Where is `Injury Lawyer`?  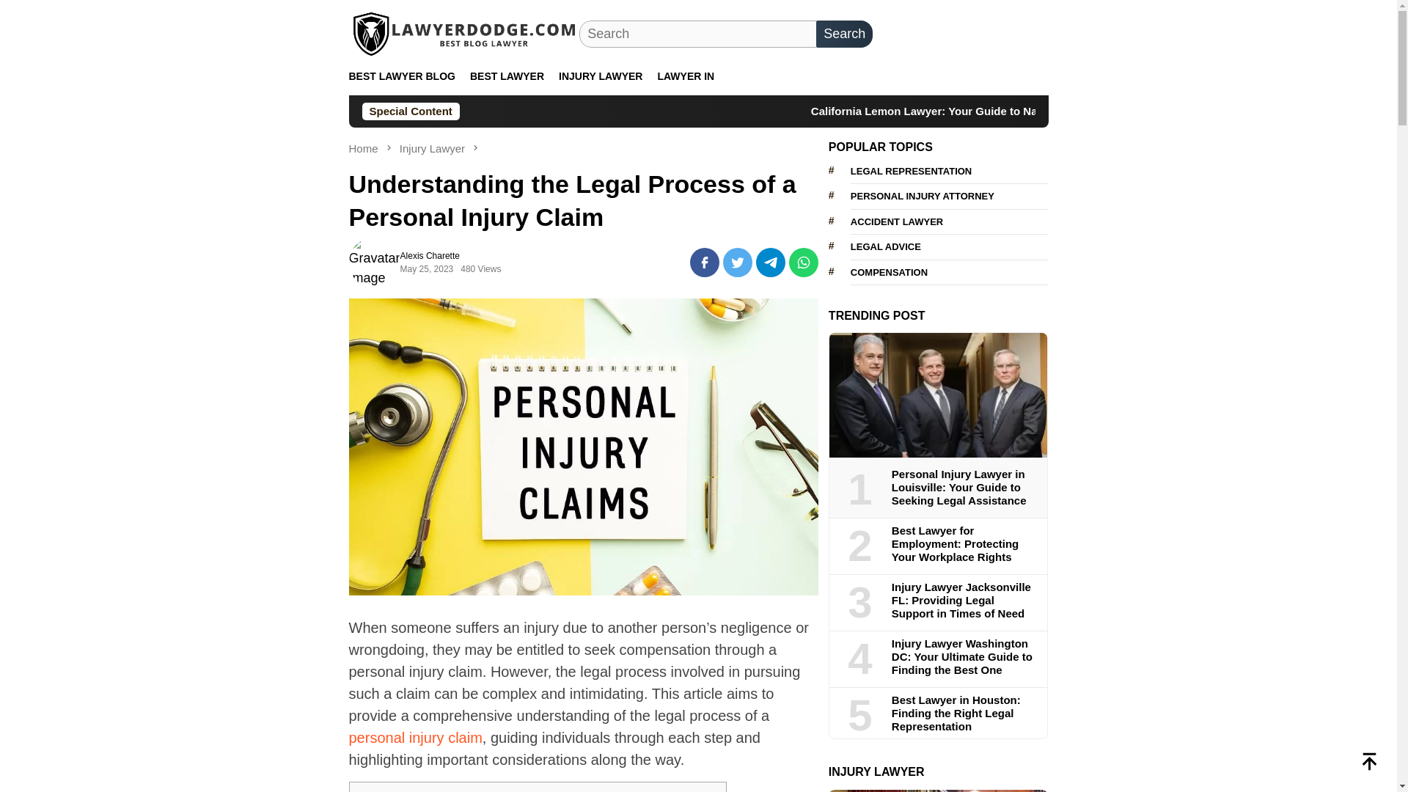
Injury Lawyer is located at coordinates (433, 148).